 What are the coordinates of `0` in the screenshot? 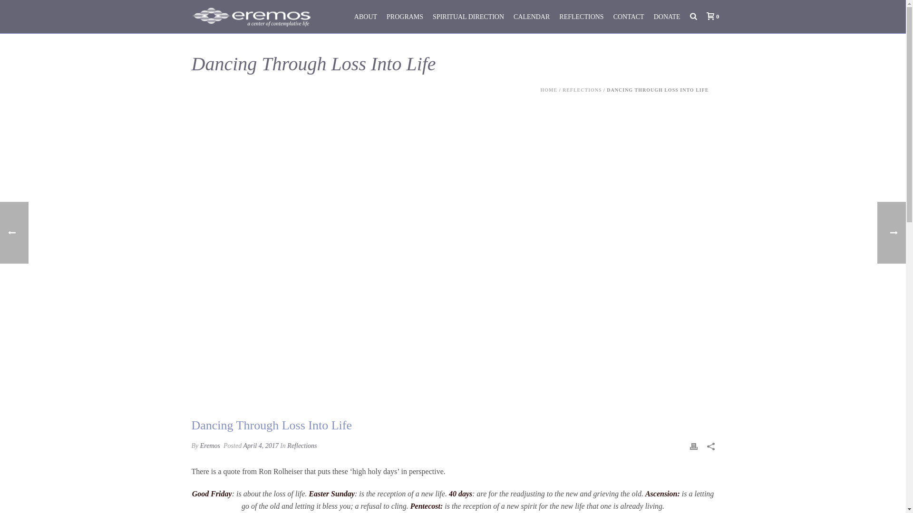 It's located at (710, 16).